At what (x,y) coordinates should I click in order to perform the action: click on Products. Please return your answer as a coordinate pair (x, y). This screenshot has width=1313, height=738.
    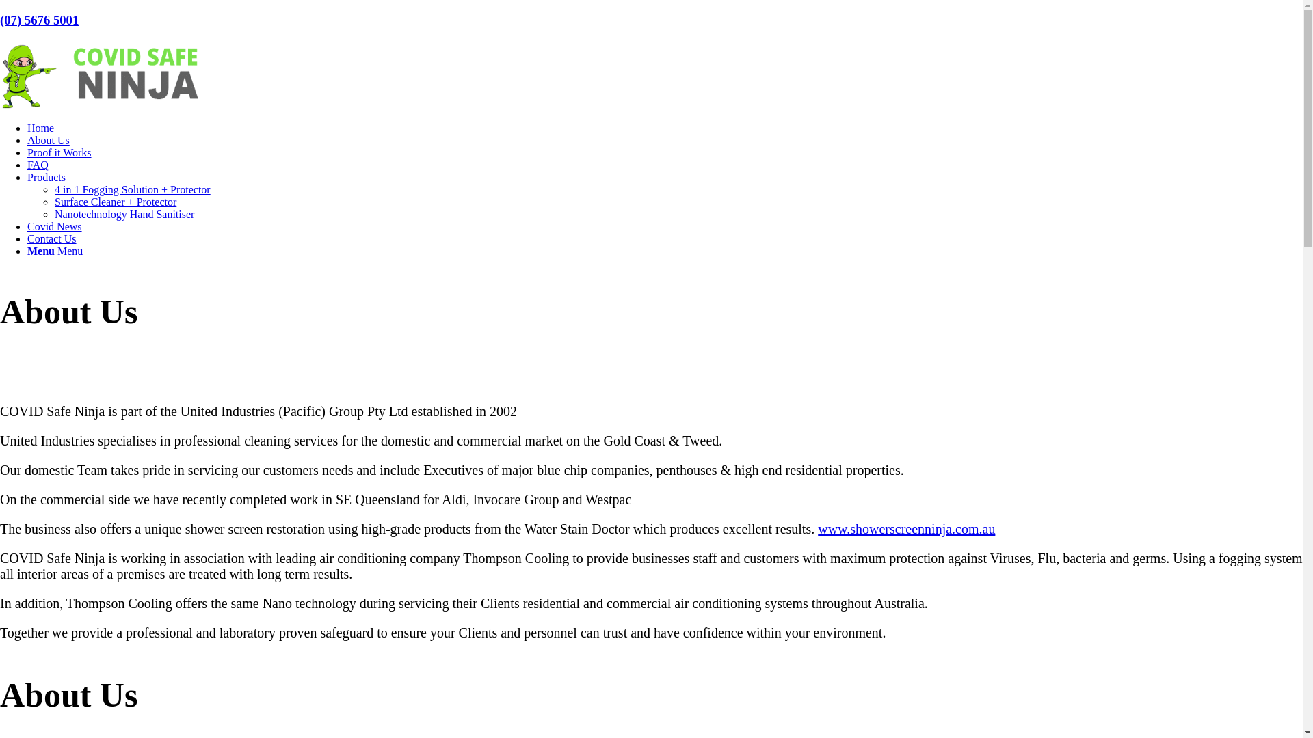
    Looking at the image, I should click on (47, 178).